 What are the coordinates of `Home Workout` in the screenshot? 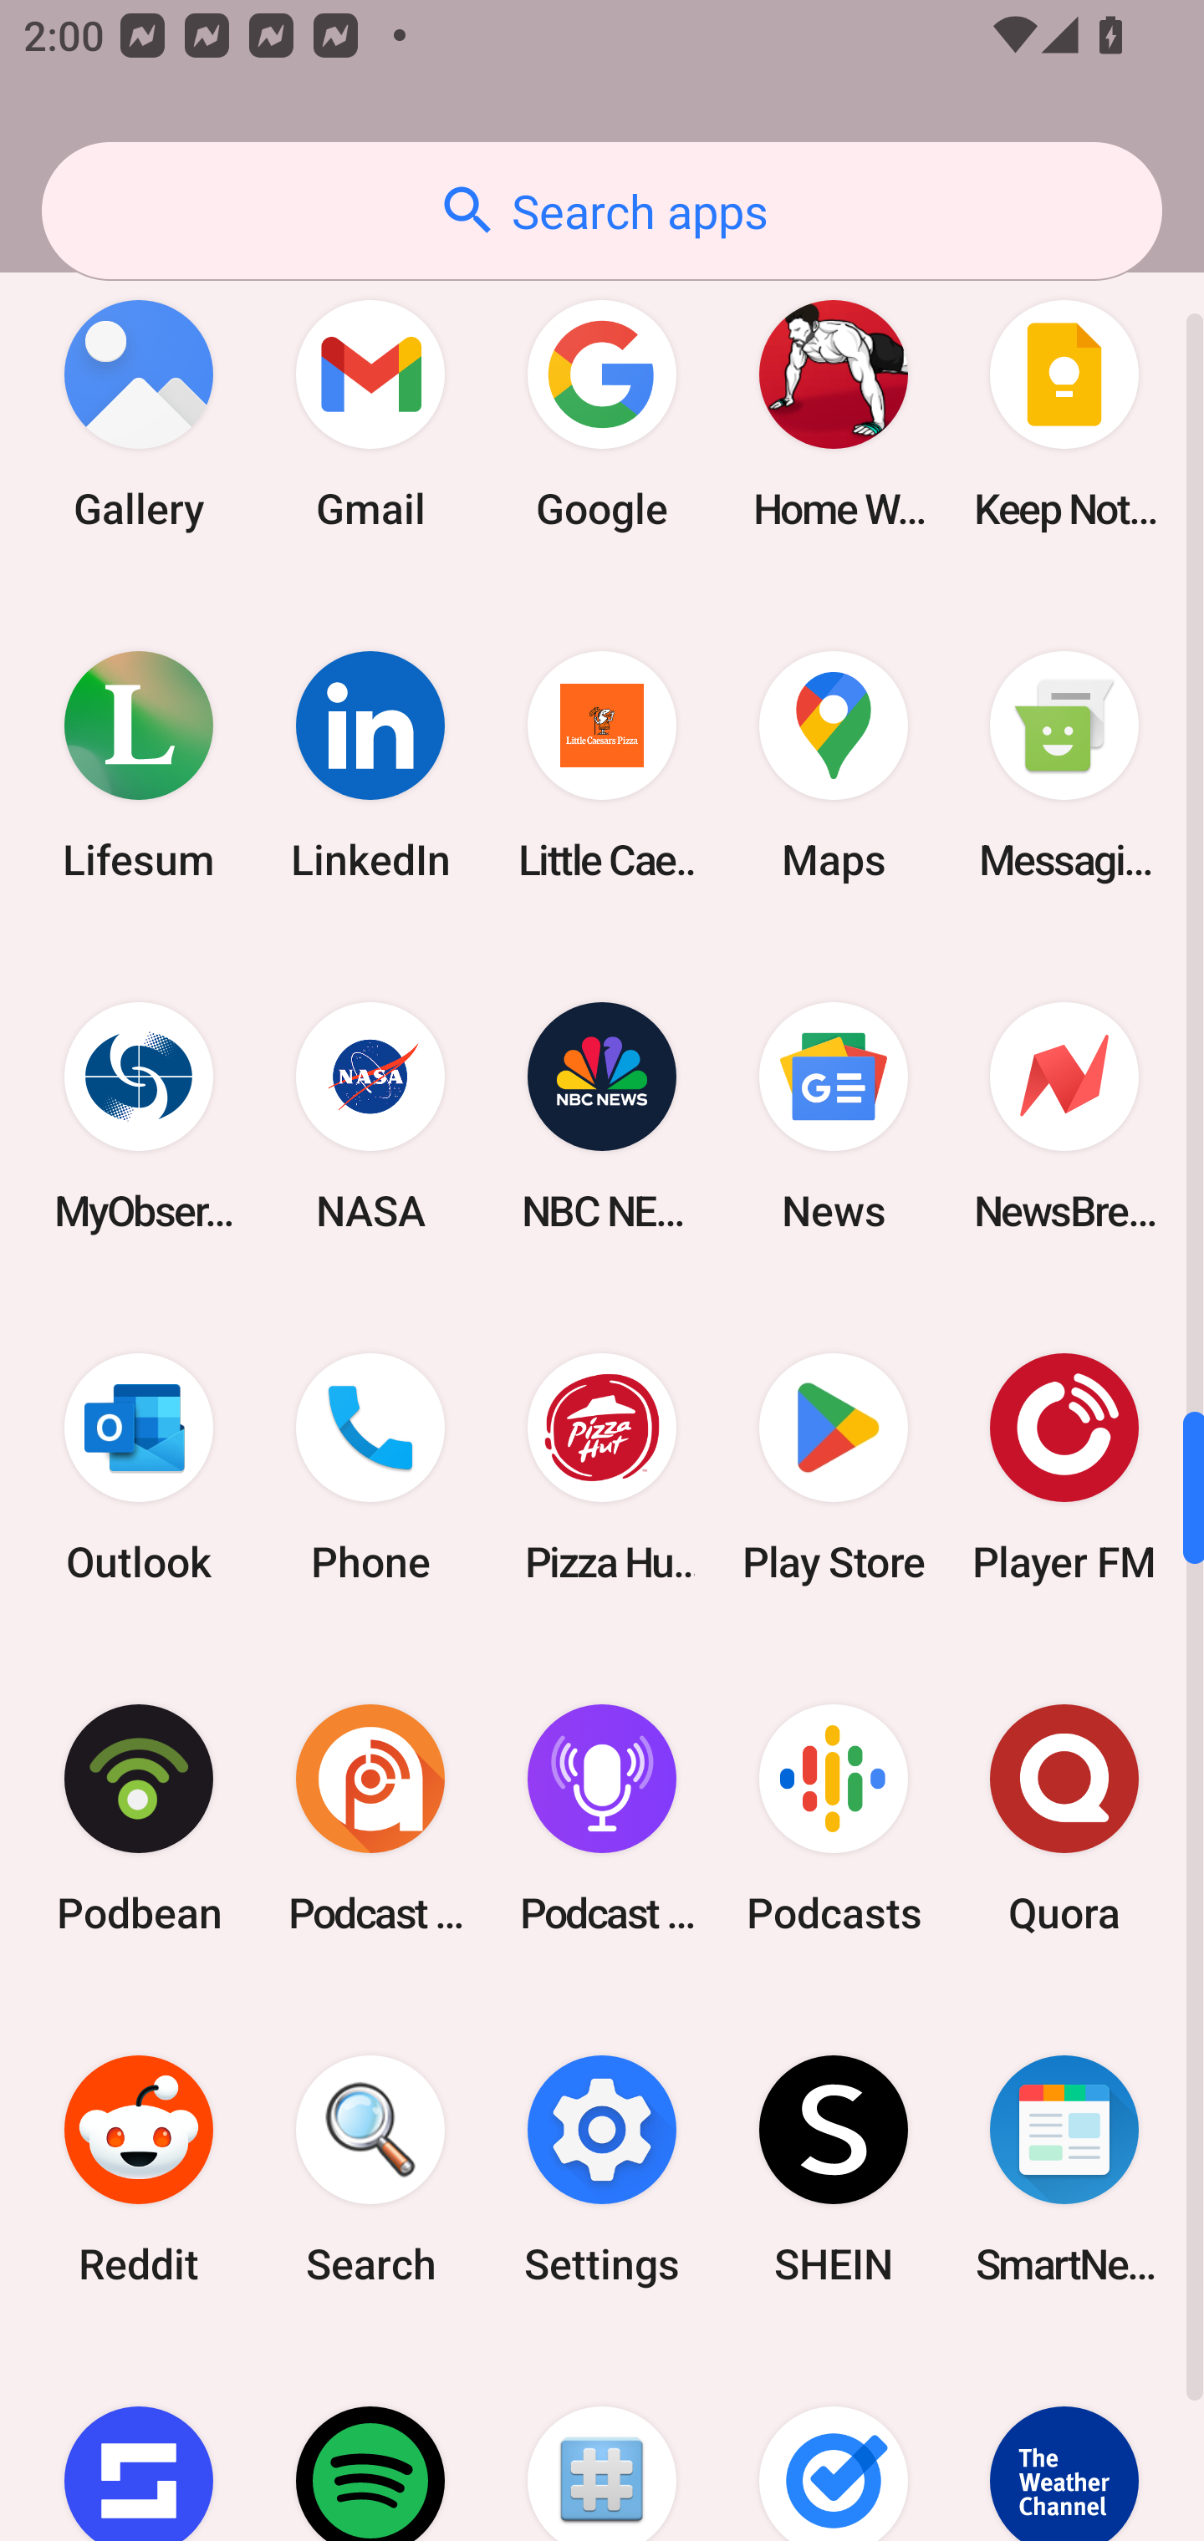 It's located at (833, 414).